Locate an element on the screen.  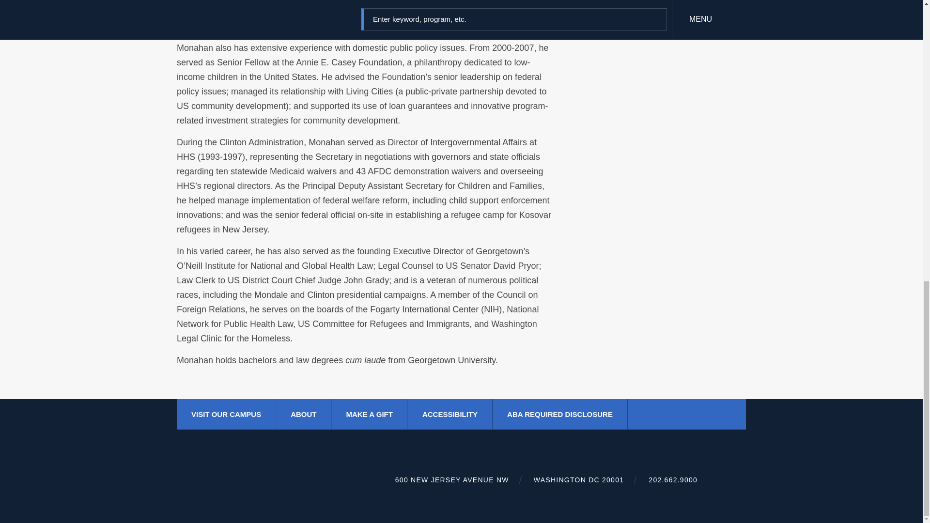
MAKE A GIFT is located at coordinates (369, 414).